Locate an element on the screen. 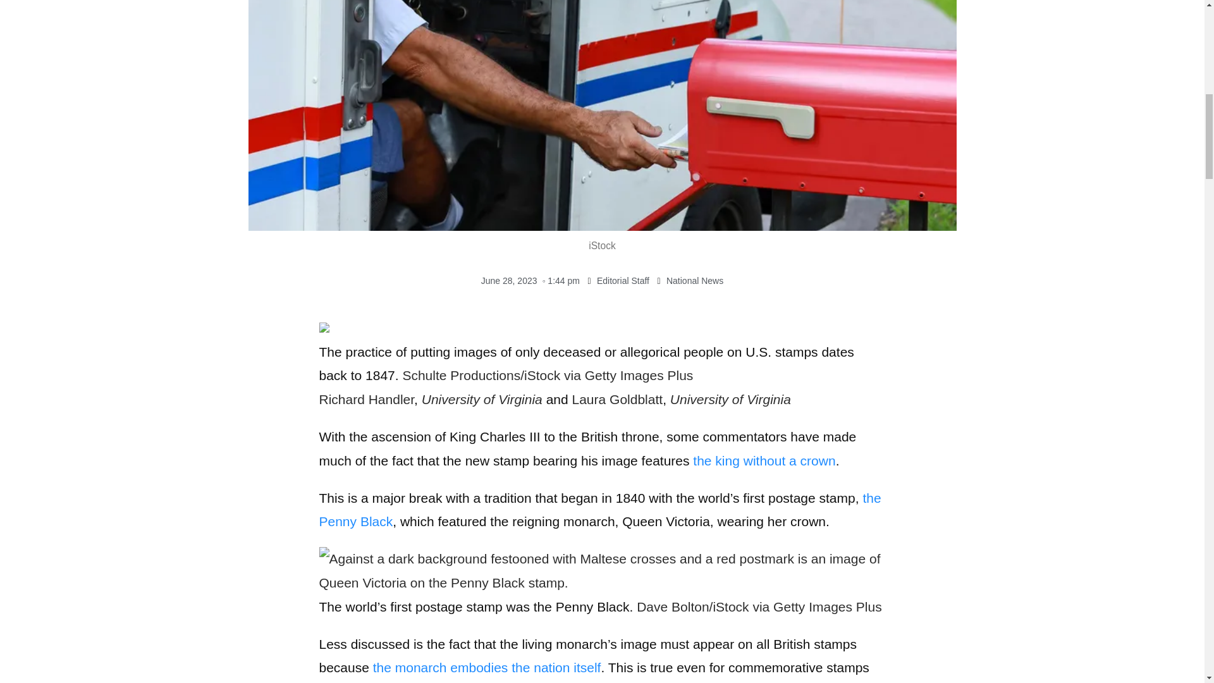  Laura Goldblatt is located at coordinates (617, 398).